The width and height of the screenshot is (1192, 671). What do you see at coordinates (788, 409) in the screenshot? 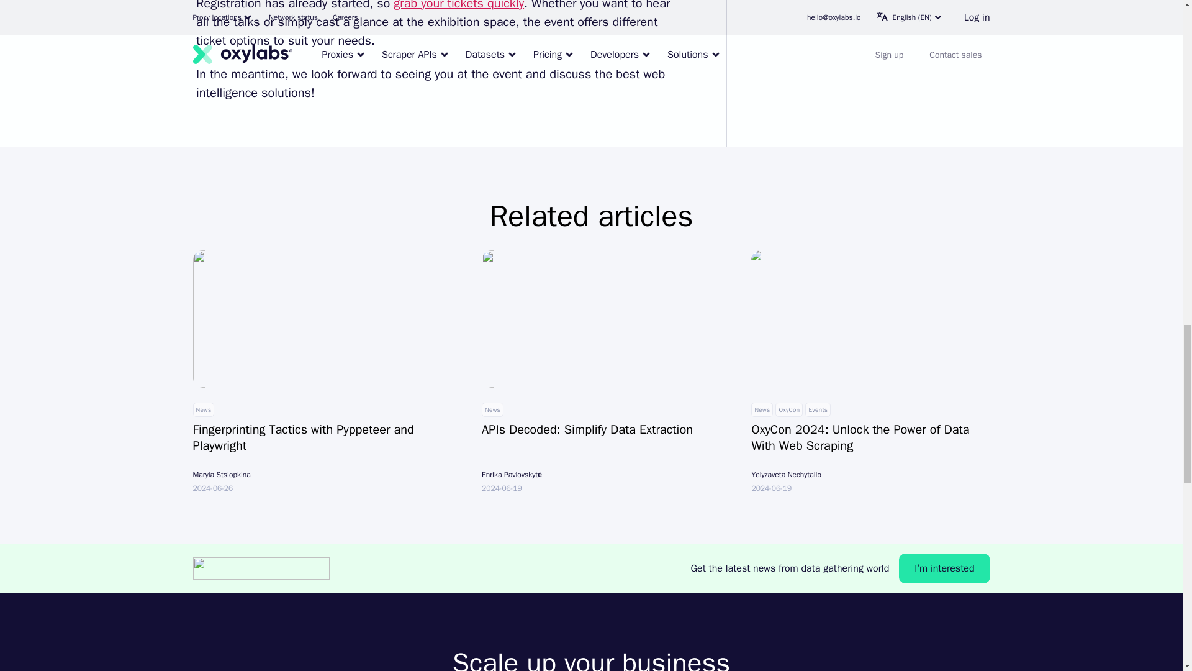
I see `OxyCon` at bounding box center [788, 409].